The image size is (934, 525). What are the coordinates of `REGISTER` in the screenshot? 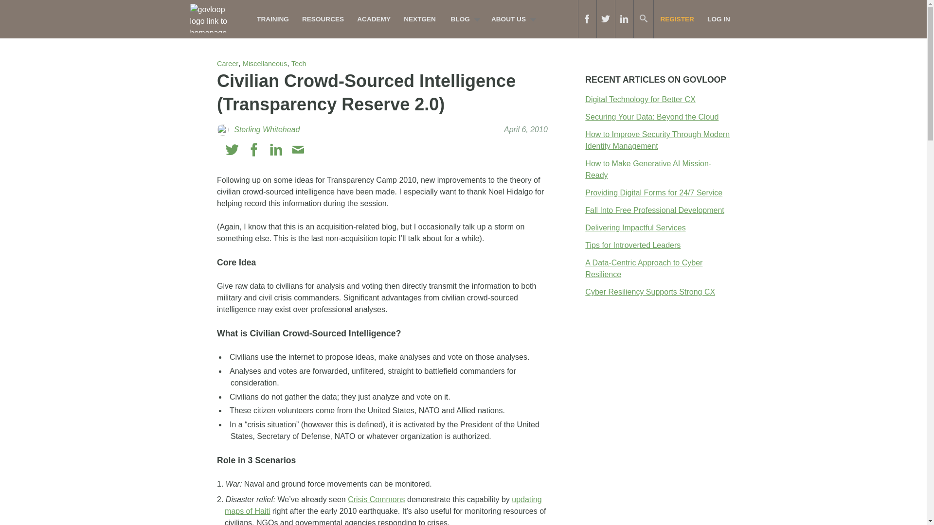 It's located at (677, 19).